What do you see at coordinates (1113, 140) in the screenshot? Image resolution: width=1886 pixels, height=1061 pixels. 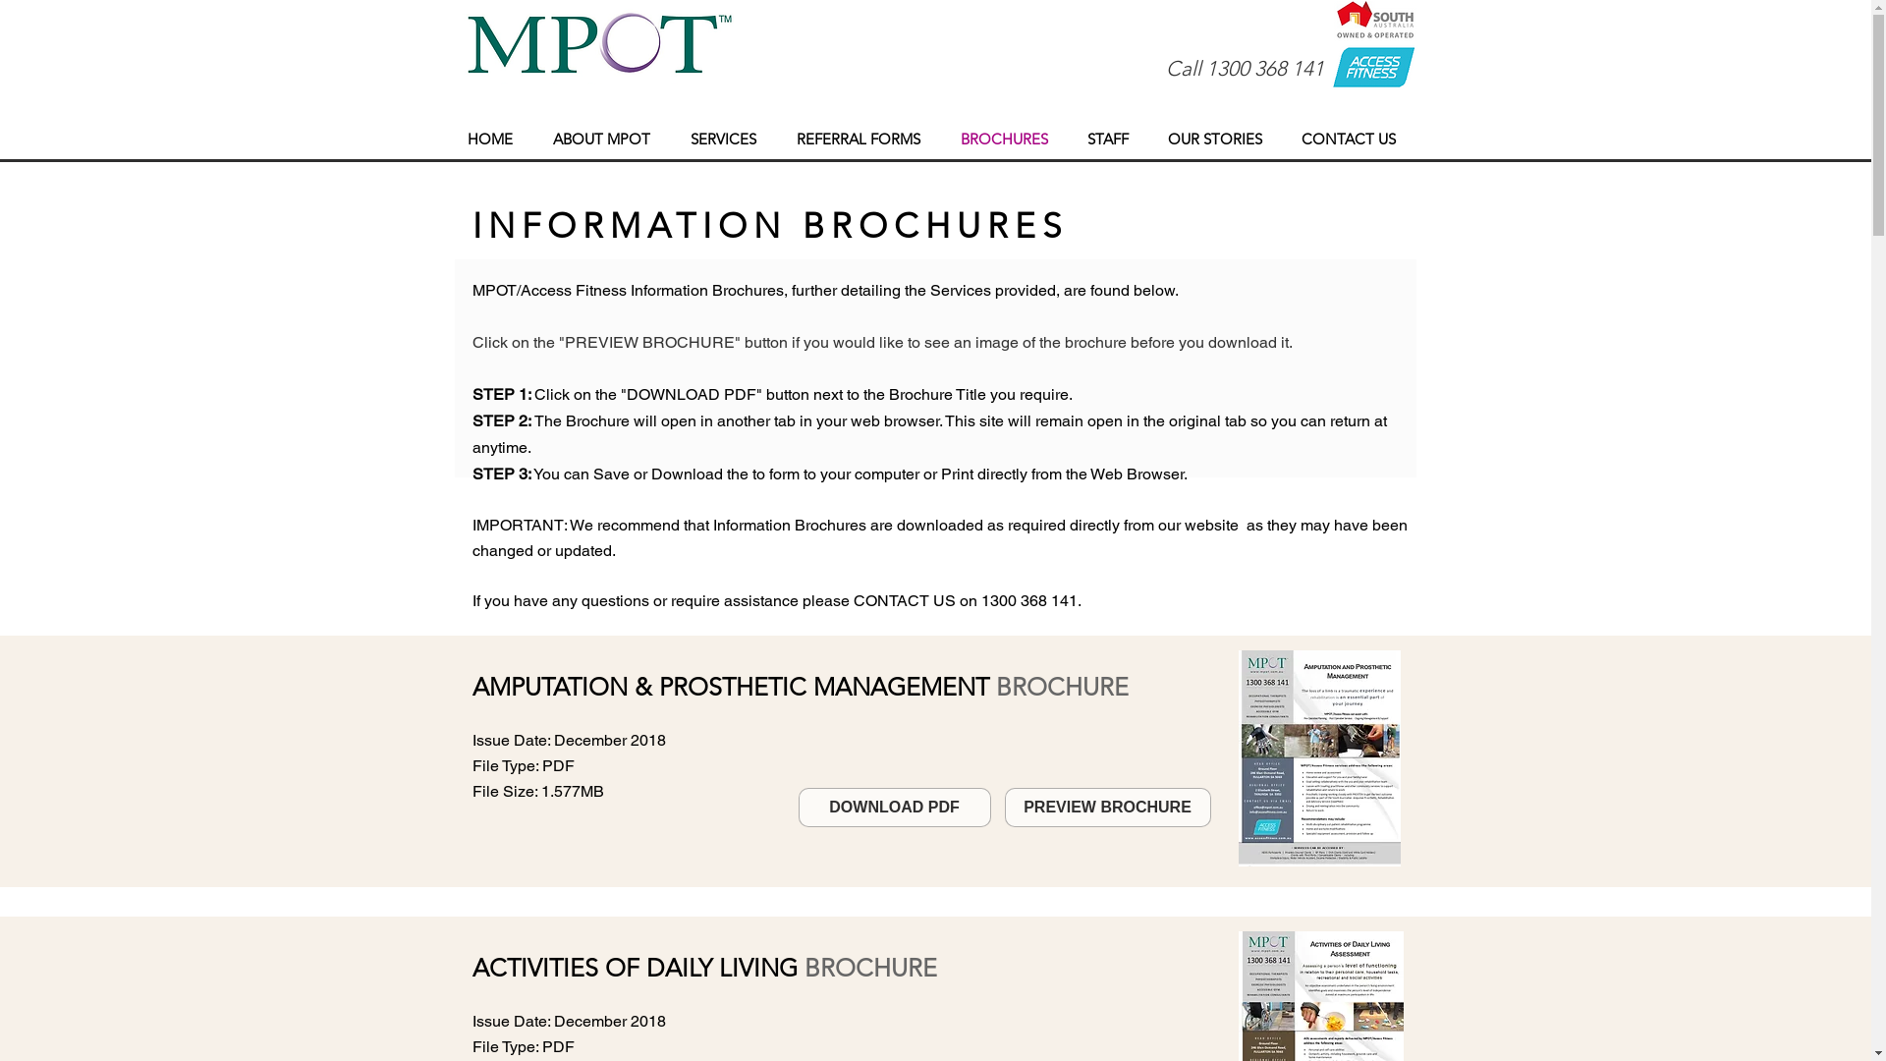 I see `STAFF` at bounding box center [1113, 140].